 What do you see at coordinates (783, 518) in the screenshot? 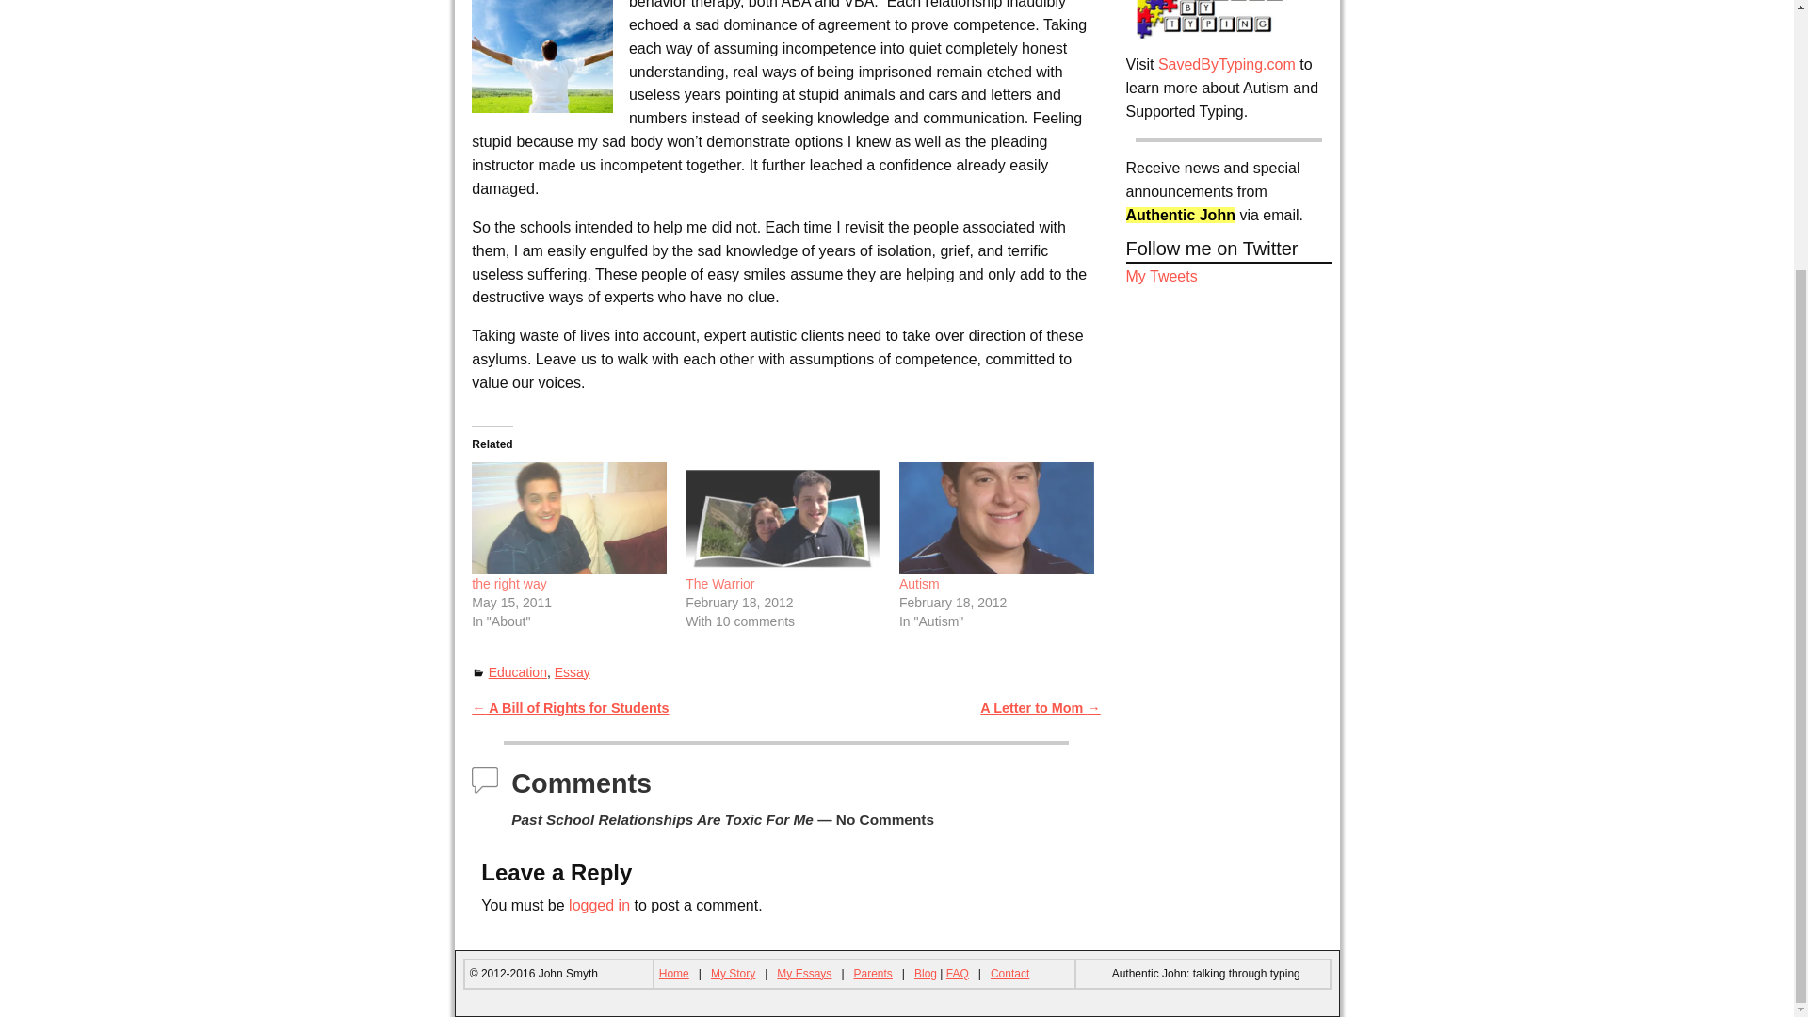
I see `The Warrior` at bounding box center [783, 518].